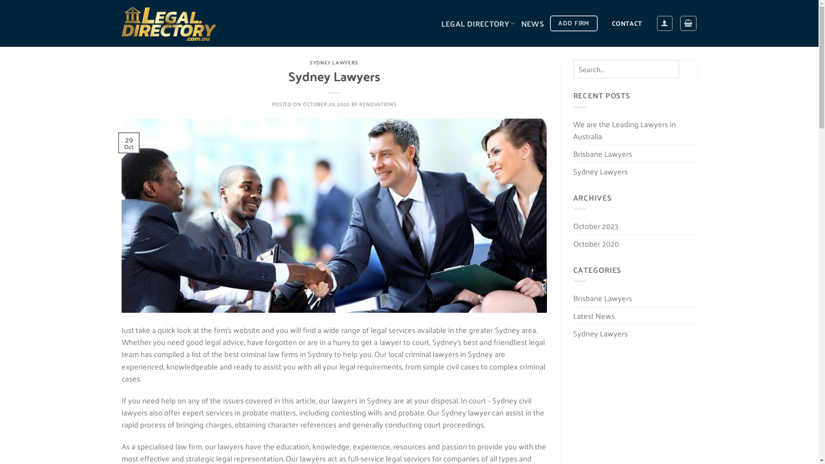 The image size is (825, 464). Describe the element at coordinates (627, 23) in the screenshot. I see `CONTACT` at that location.